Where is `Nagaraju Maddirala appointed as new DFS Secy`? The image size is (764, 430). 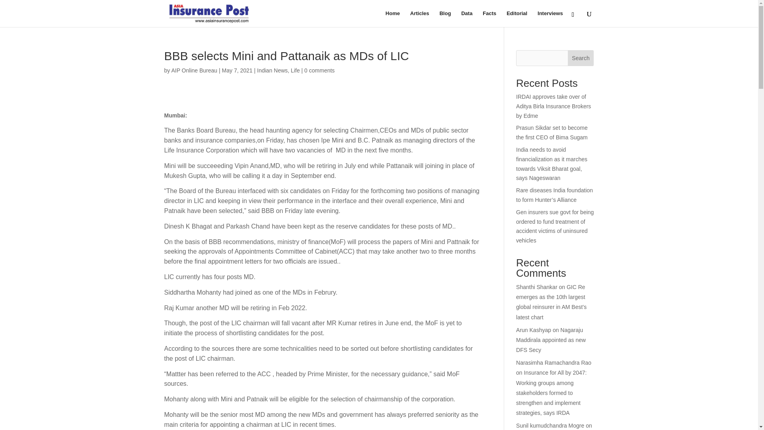 Nagaraju Maddirala appointed as new DFS Secy is located at coordinates (551, 340).